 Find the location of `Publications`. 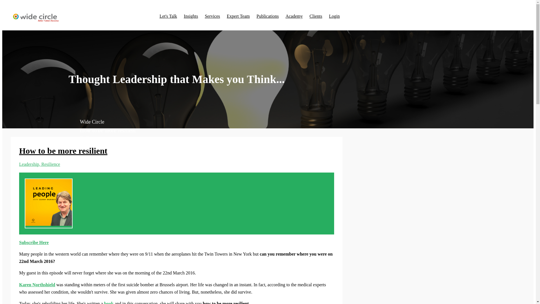

Publications is located at coordinates (267, 16).